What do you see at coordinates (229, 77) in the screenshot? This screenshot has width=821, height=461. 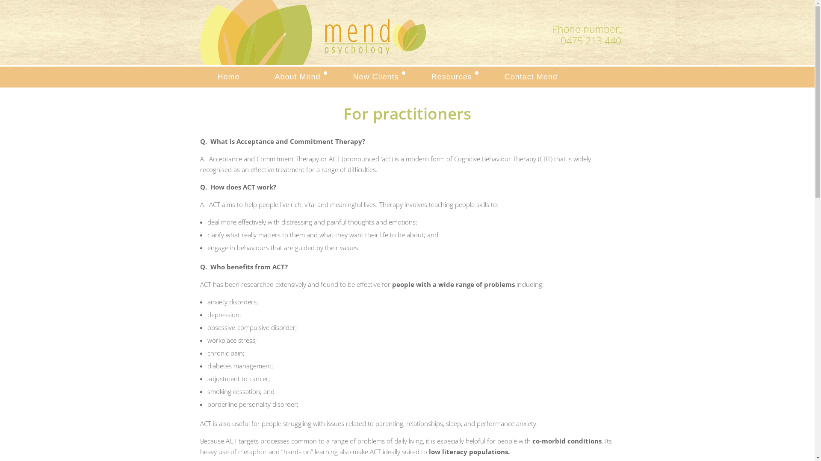 I see `Home` at bounding box center [229, 77].